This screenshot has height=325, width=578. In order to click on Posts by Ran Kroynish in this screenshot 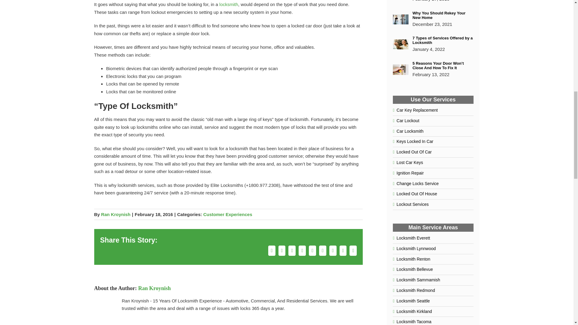, I will do `click(154, 288)`.